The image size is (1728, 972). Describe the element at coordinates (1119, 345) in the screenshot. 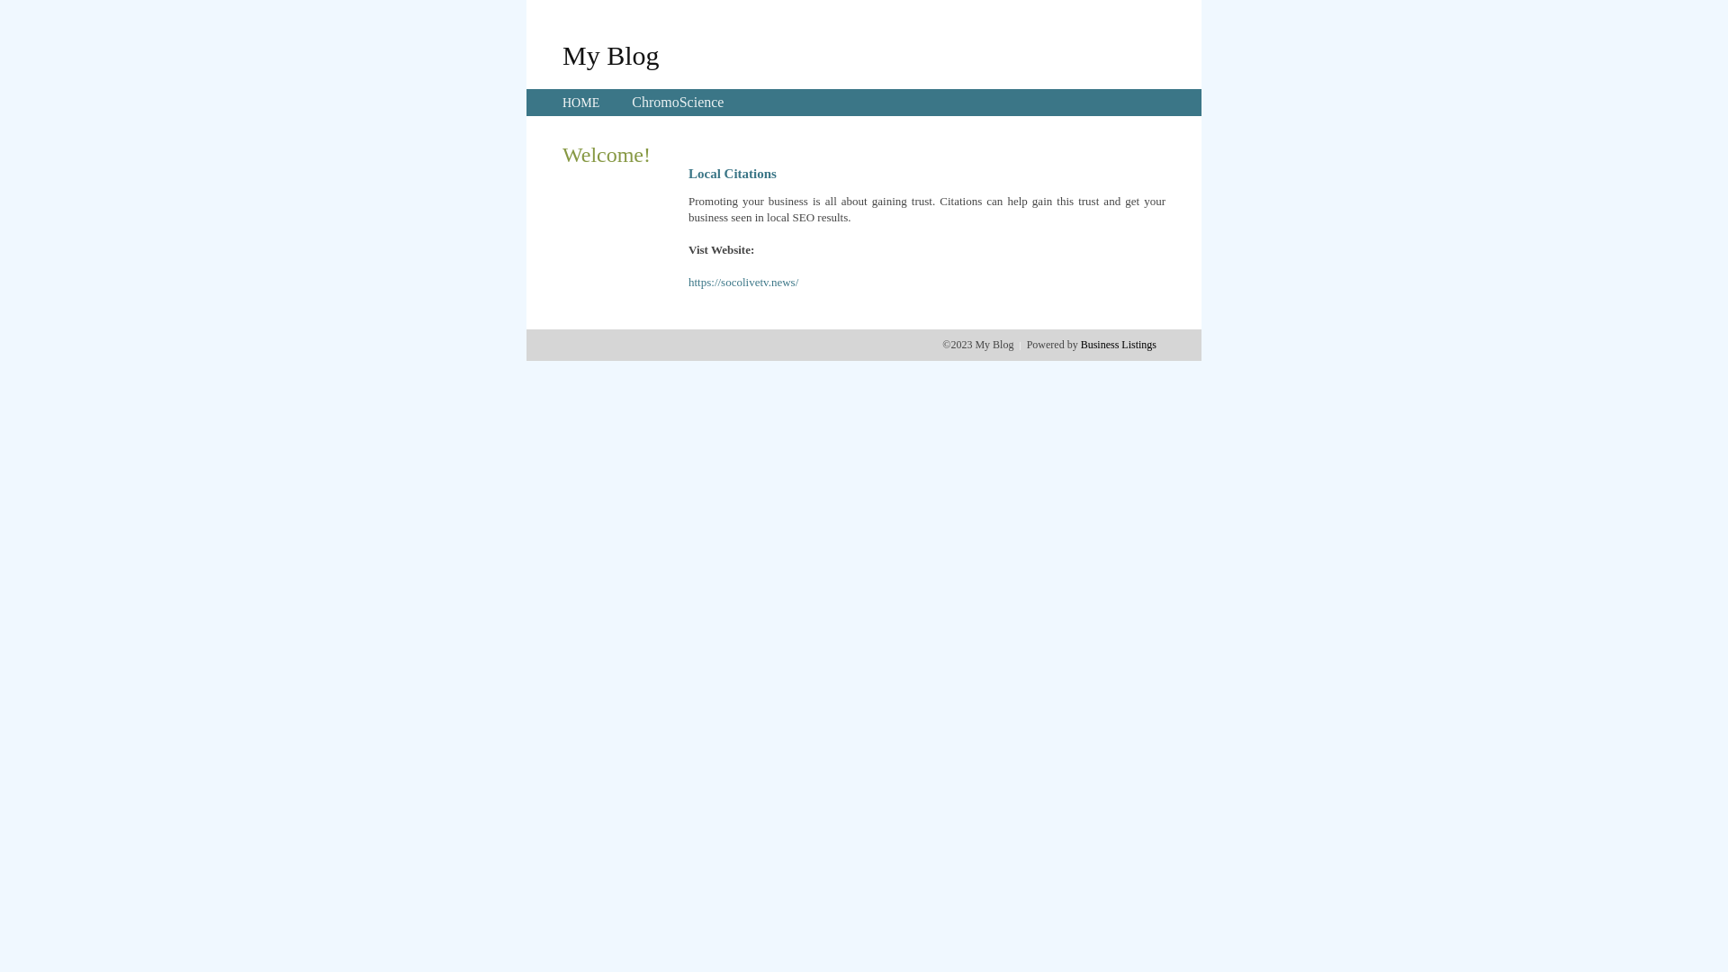

I see `Business Listings` at that location.